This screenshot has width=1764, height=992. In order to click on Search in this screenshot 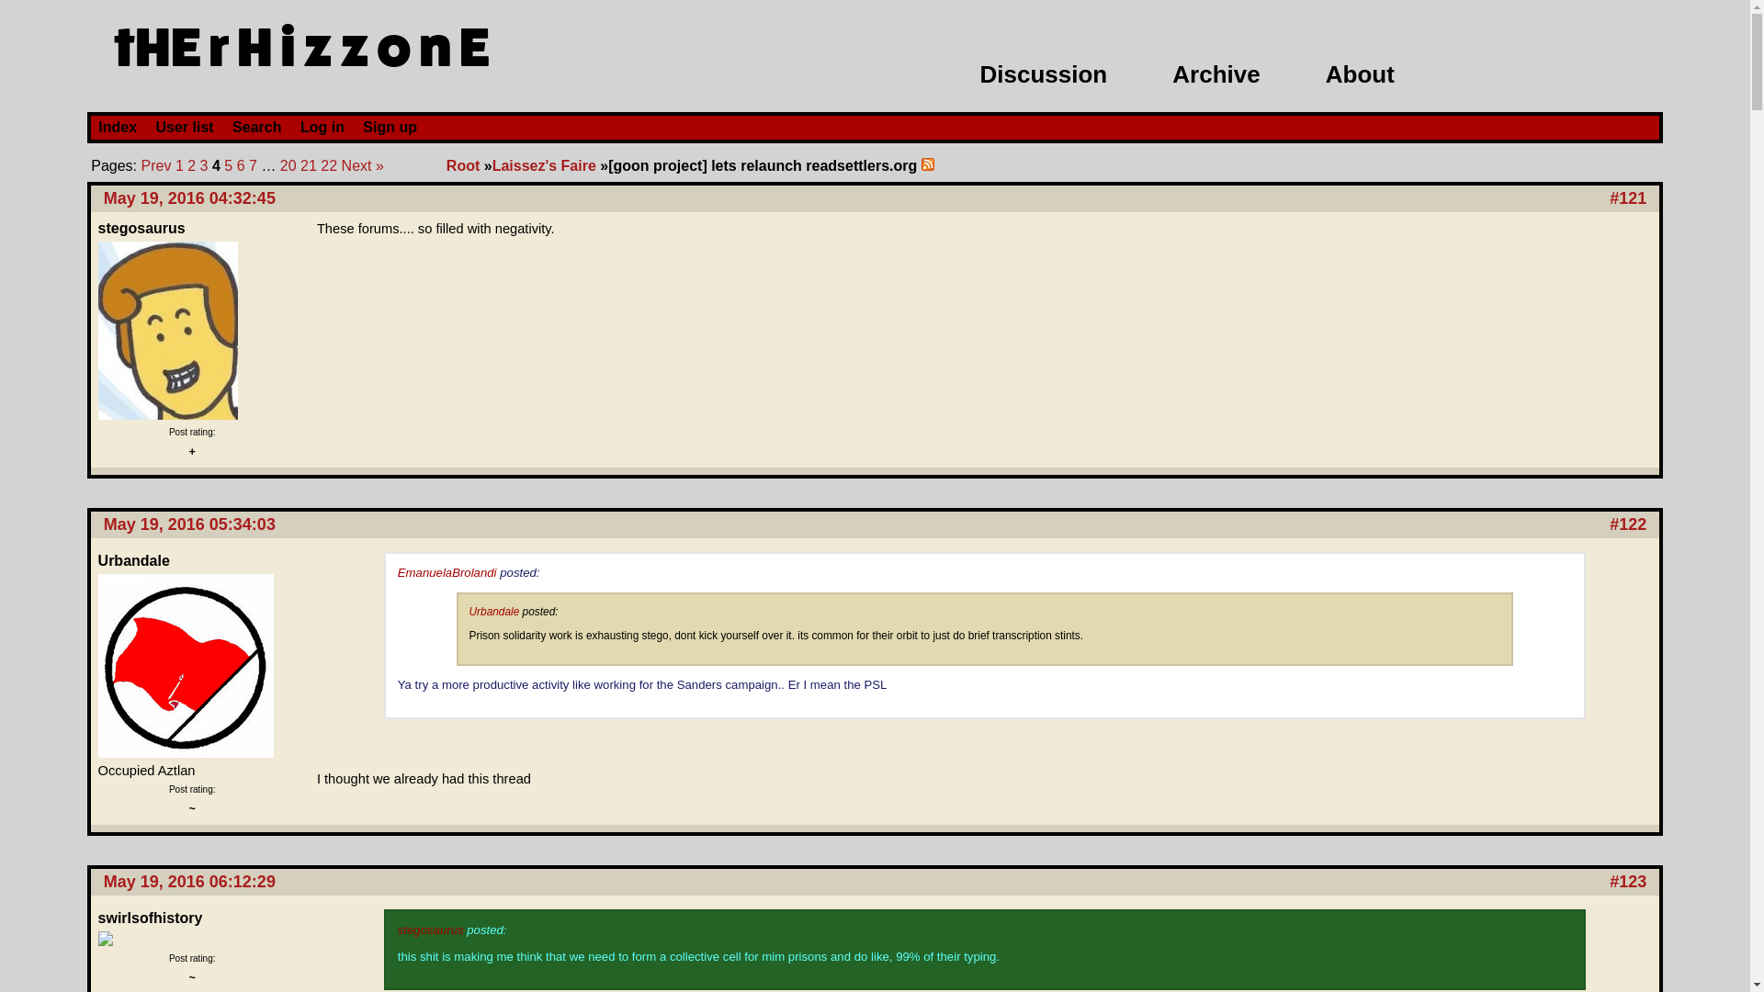, I will do `click(256, 127)`.